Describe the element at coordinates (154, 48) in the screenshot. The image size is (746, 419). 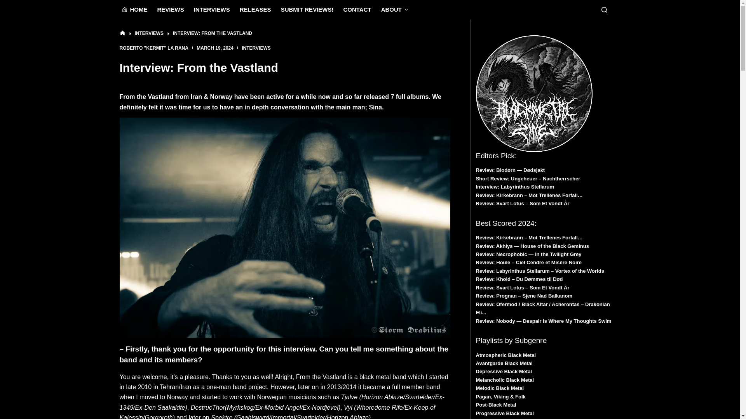
I see `ROBERTO "KERMIT" LA RANA` at that location.